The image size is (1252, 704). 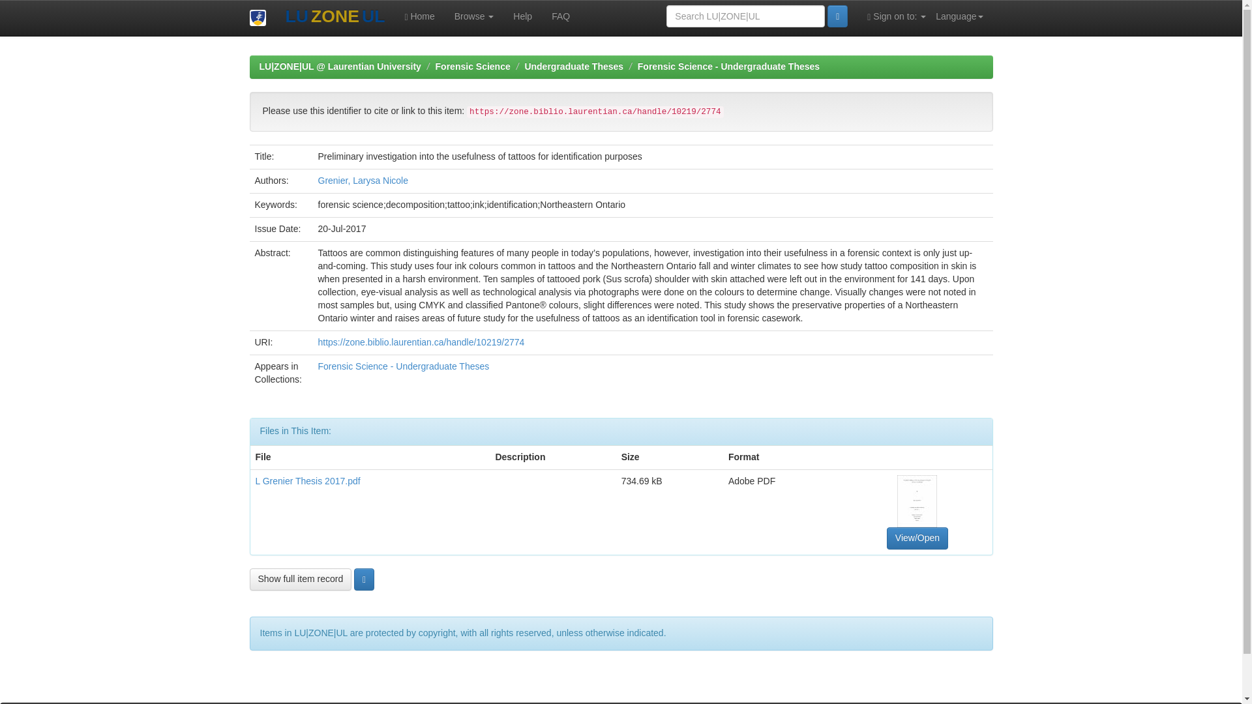 What do you see at coordinates (474, 16) in the screenshot?
I see `Browse` at bounding box center [474, 16].